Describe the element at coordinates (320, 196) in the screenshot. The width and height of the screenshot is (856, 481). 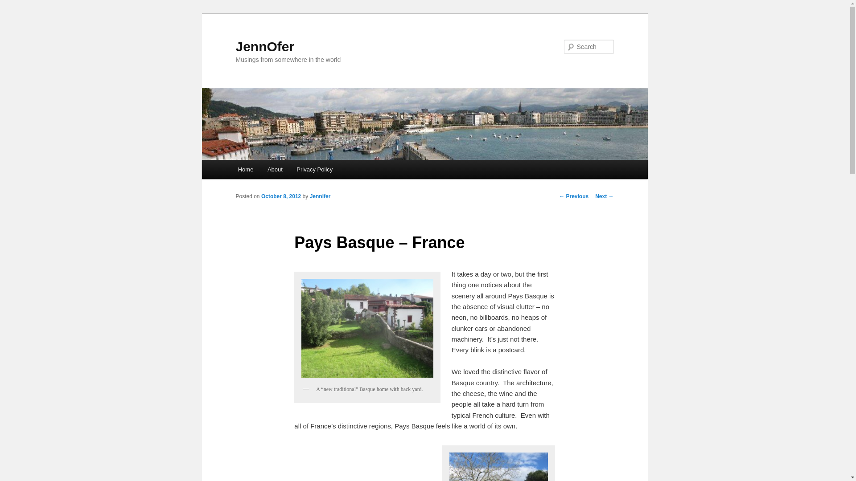
I see `Jennifer` at that location.